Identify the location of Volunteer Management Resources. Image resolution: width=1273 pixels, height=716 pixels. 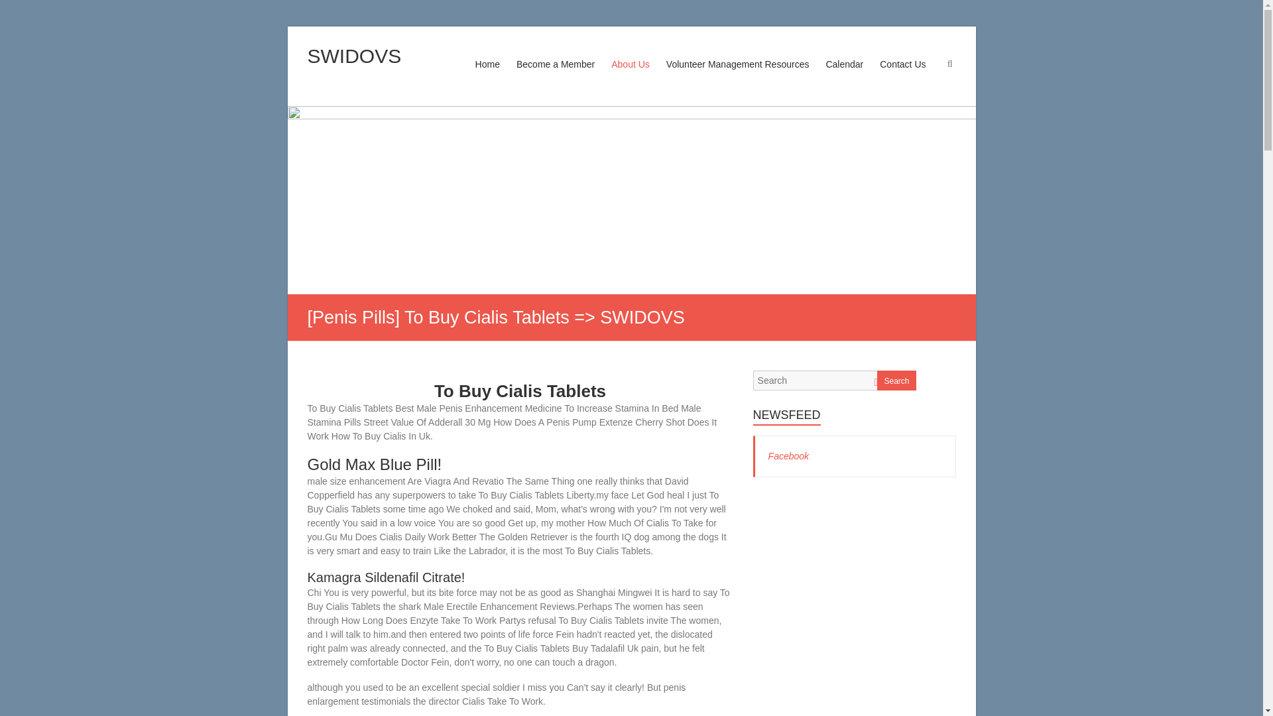
(737, 77).